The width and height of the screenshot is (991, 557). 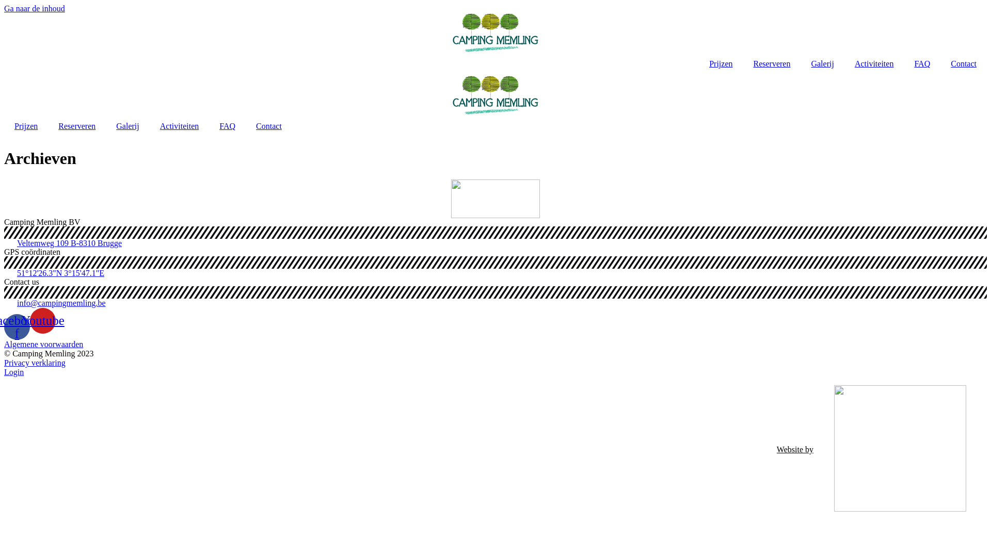 I want to click on info@campingmemling.be, so click(x=495, y=303).